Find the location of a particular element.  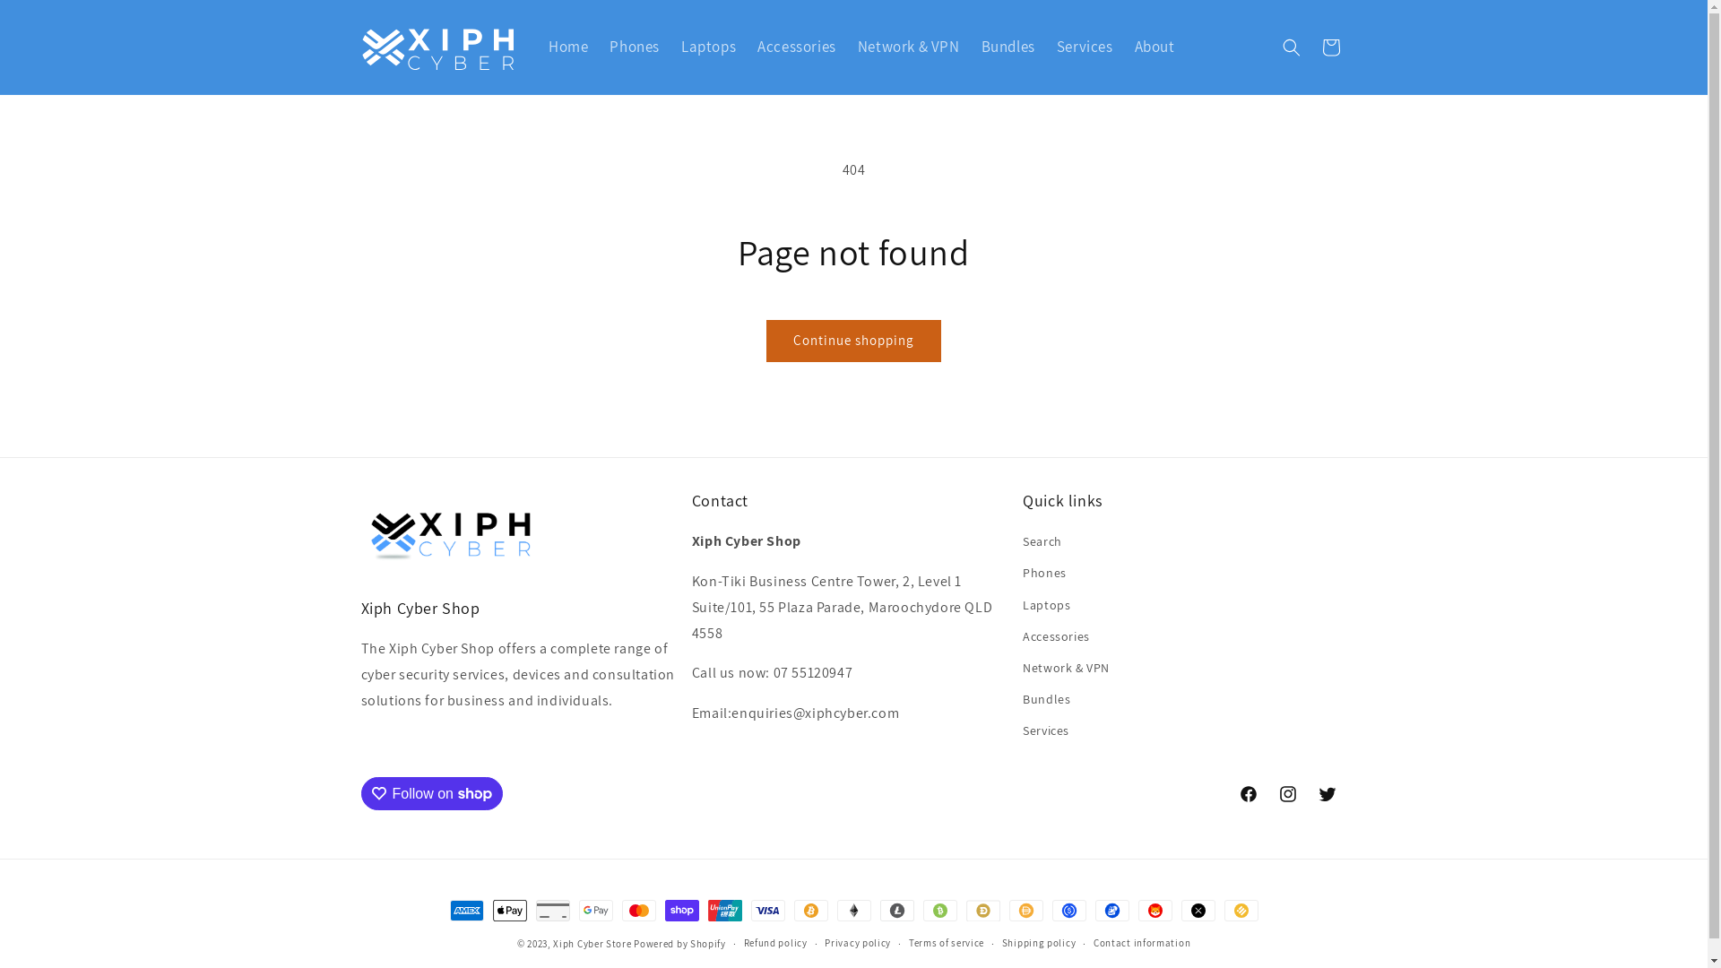

Network & VPN is located at coordinates (1067, 669).